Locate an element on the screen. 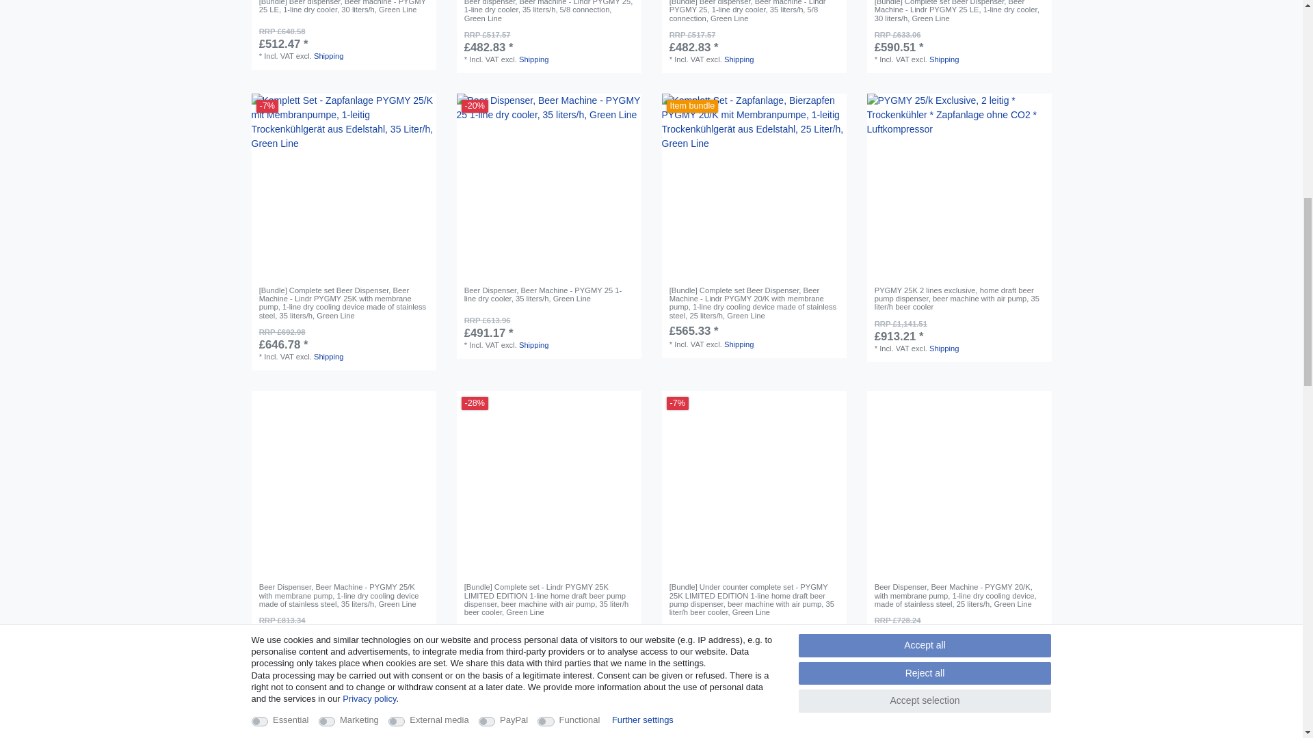 Image resolution: width=1313 pixels, height=738 pixels. Shipping is located at coordinates (739, 59).